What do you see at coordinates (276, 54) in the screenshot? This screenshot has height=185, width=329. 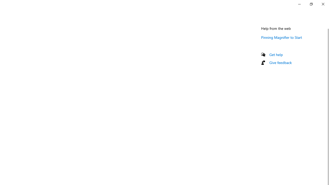 I see `Get help` at bounding box center [276, 54].